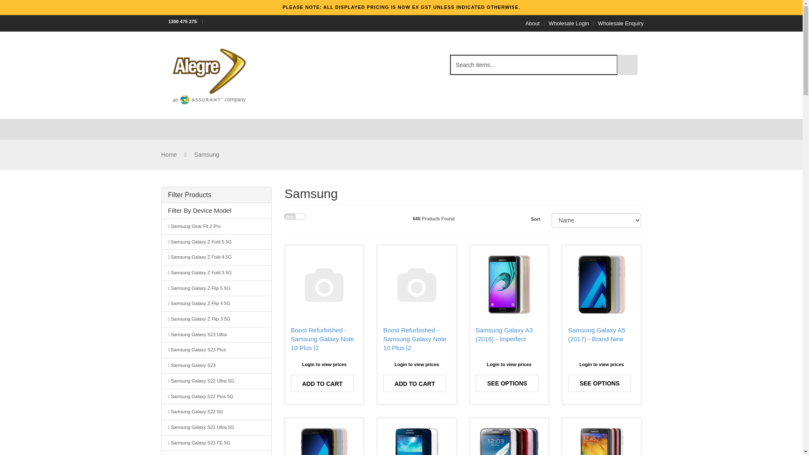 The width and height of the screenshot is (809, 455). What do you see at coordinates (415, 339) in the screenshot?
I see `Boost Refurbished - Samsung Galaxy Note 10 Plus [2` at bounding box center [415, 339].